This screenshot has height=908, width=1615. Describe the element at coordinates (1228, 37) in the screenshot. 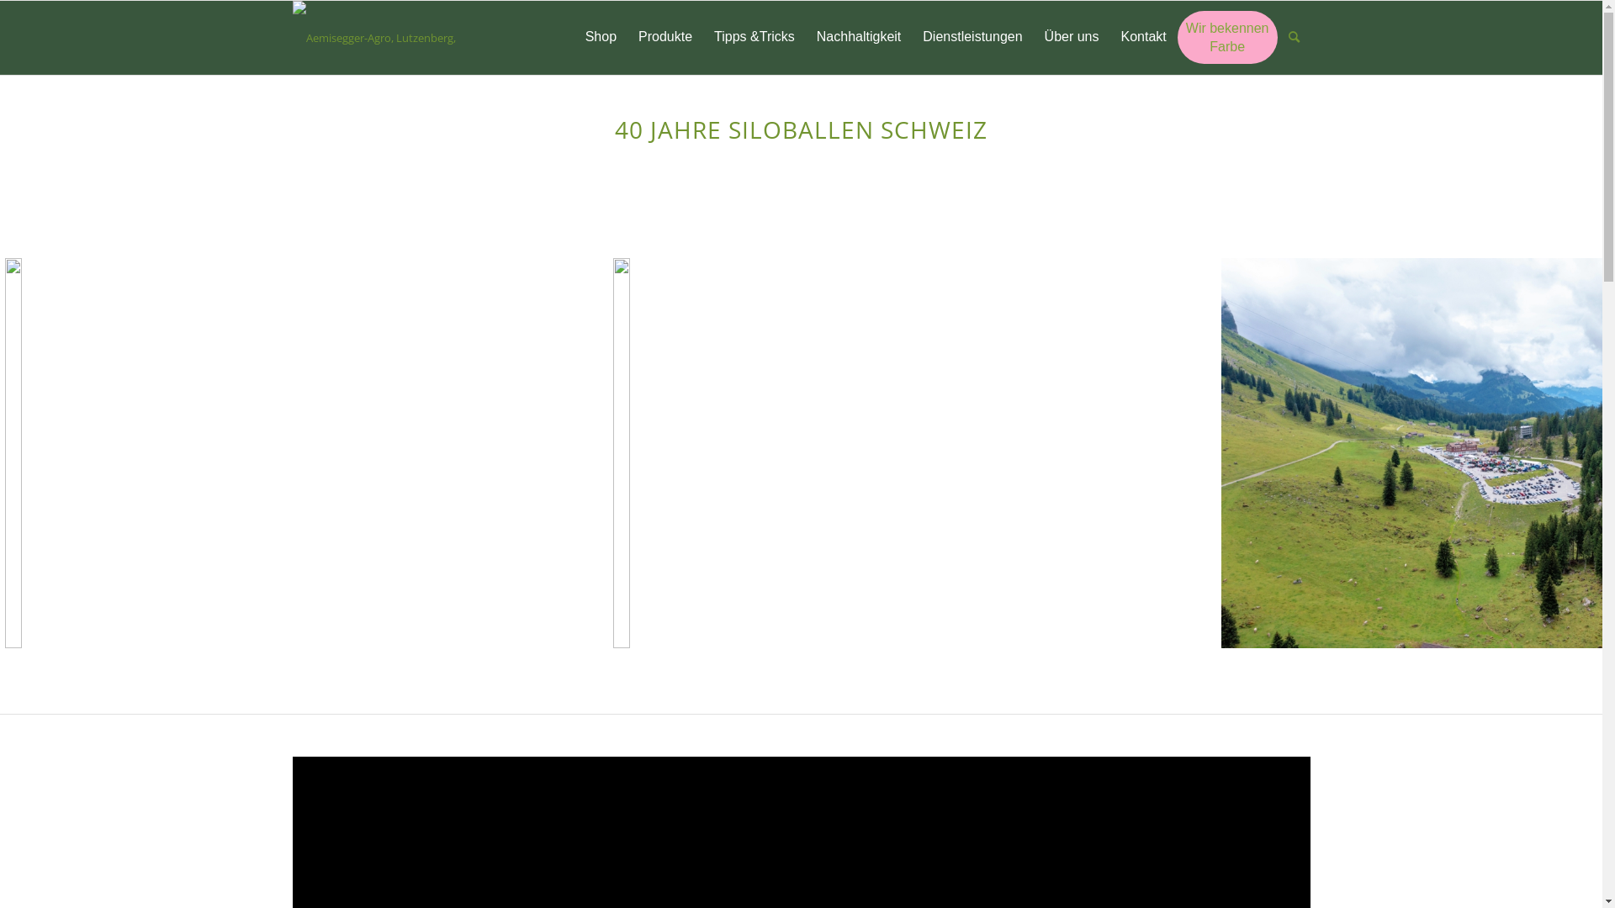

I see `Wir bekennen
Farbe` at that location.